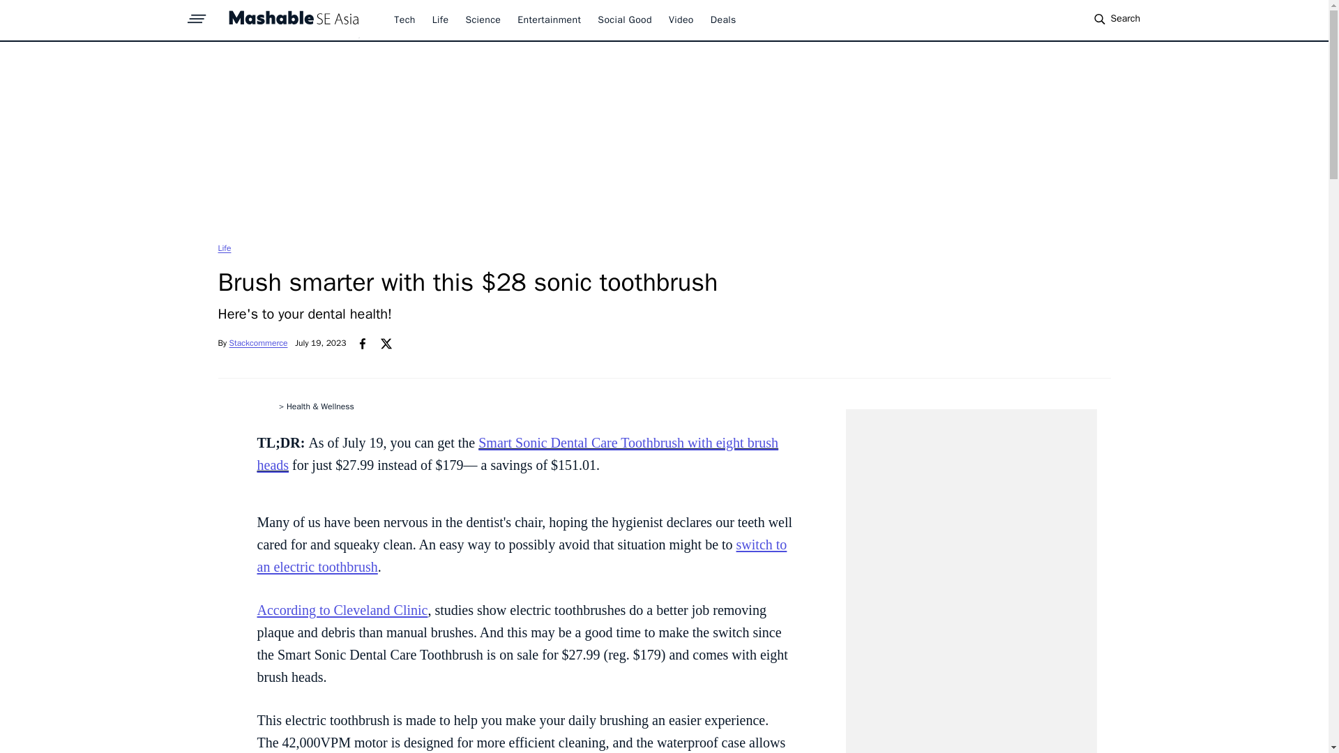 The width and height of the screenshot is (1339, 753). Describe the element at coordinates (625, 20) in the screenshot. I see `Social Good` at that location.